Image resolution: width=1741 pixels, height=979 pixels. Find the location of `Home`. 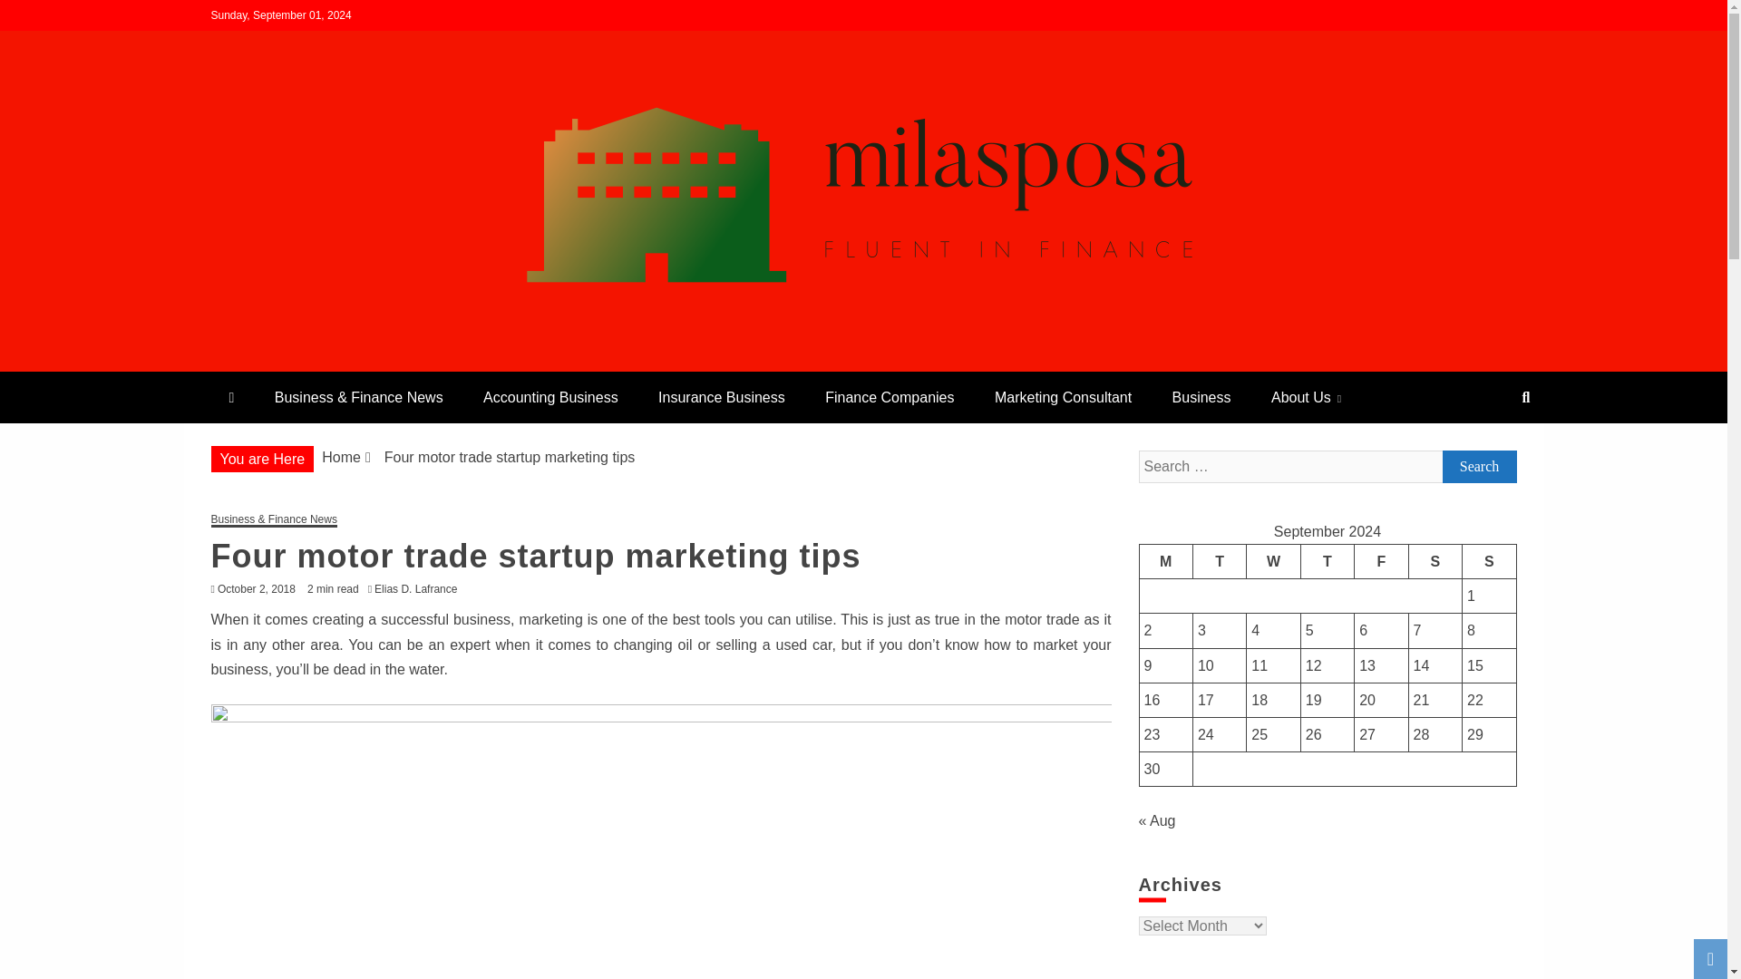

Home is located at coordinates (341, 457).